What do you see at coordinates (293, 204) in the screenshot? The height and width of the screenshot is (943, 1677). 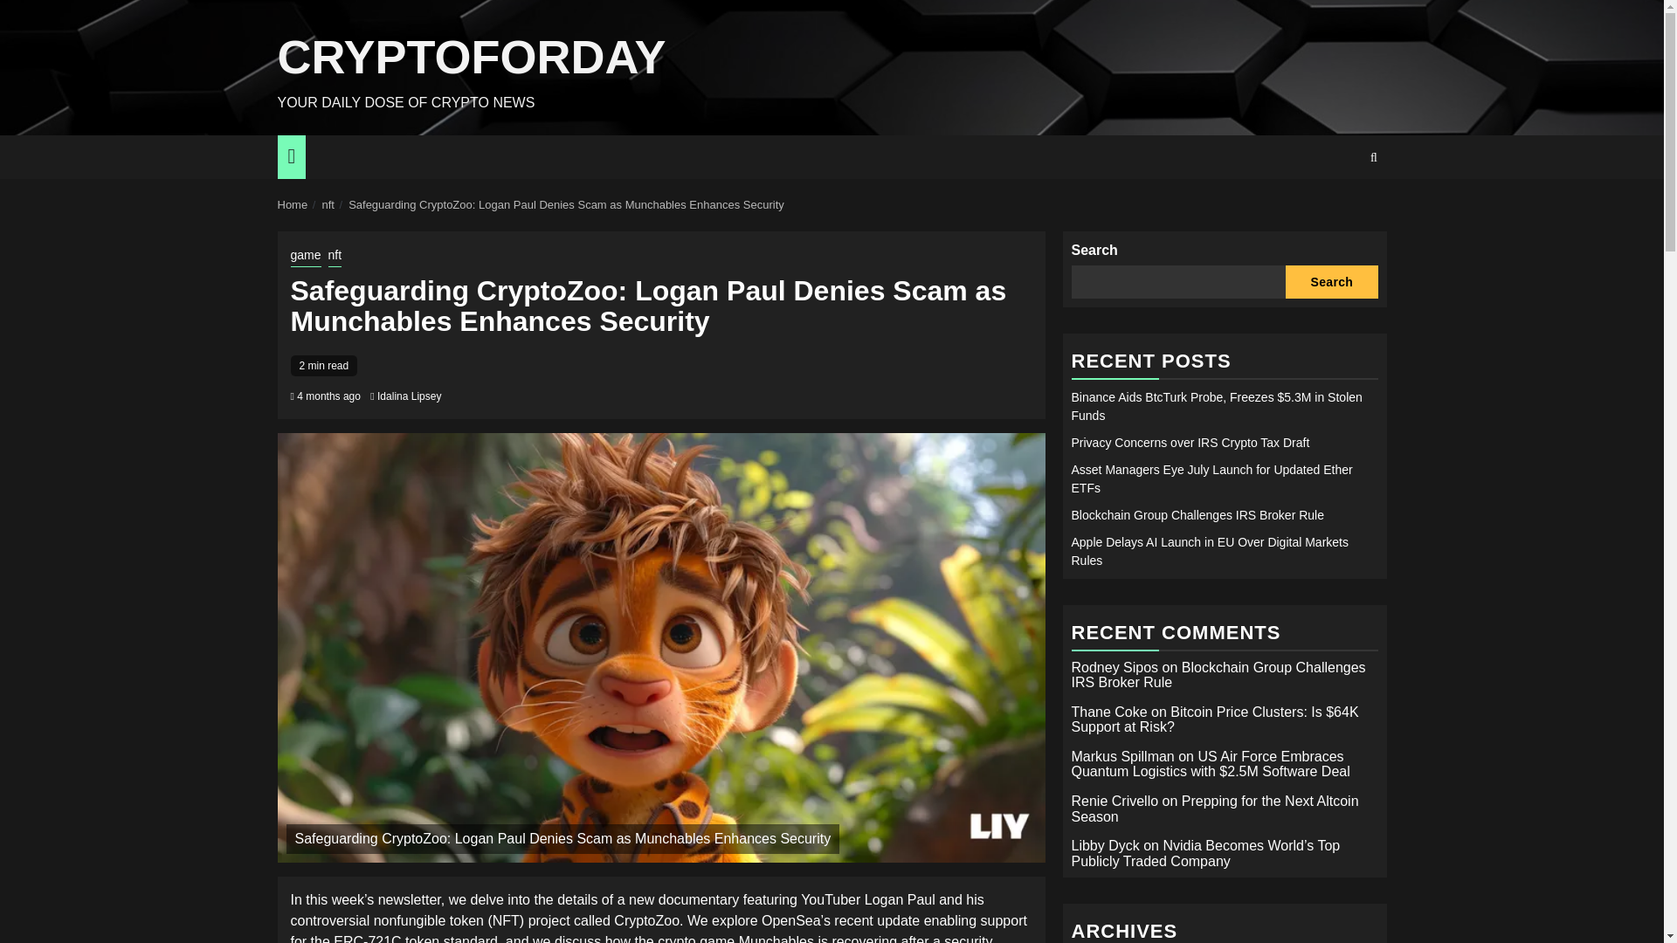 I see `Home` at bounding box center [293, 204].